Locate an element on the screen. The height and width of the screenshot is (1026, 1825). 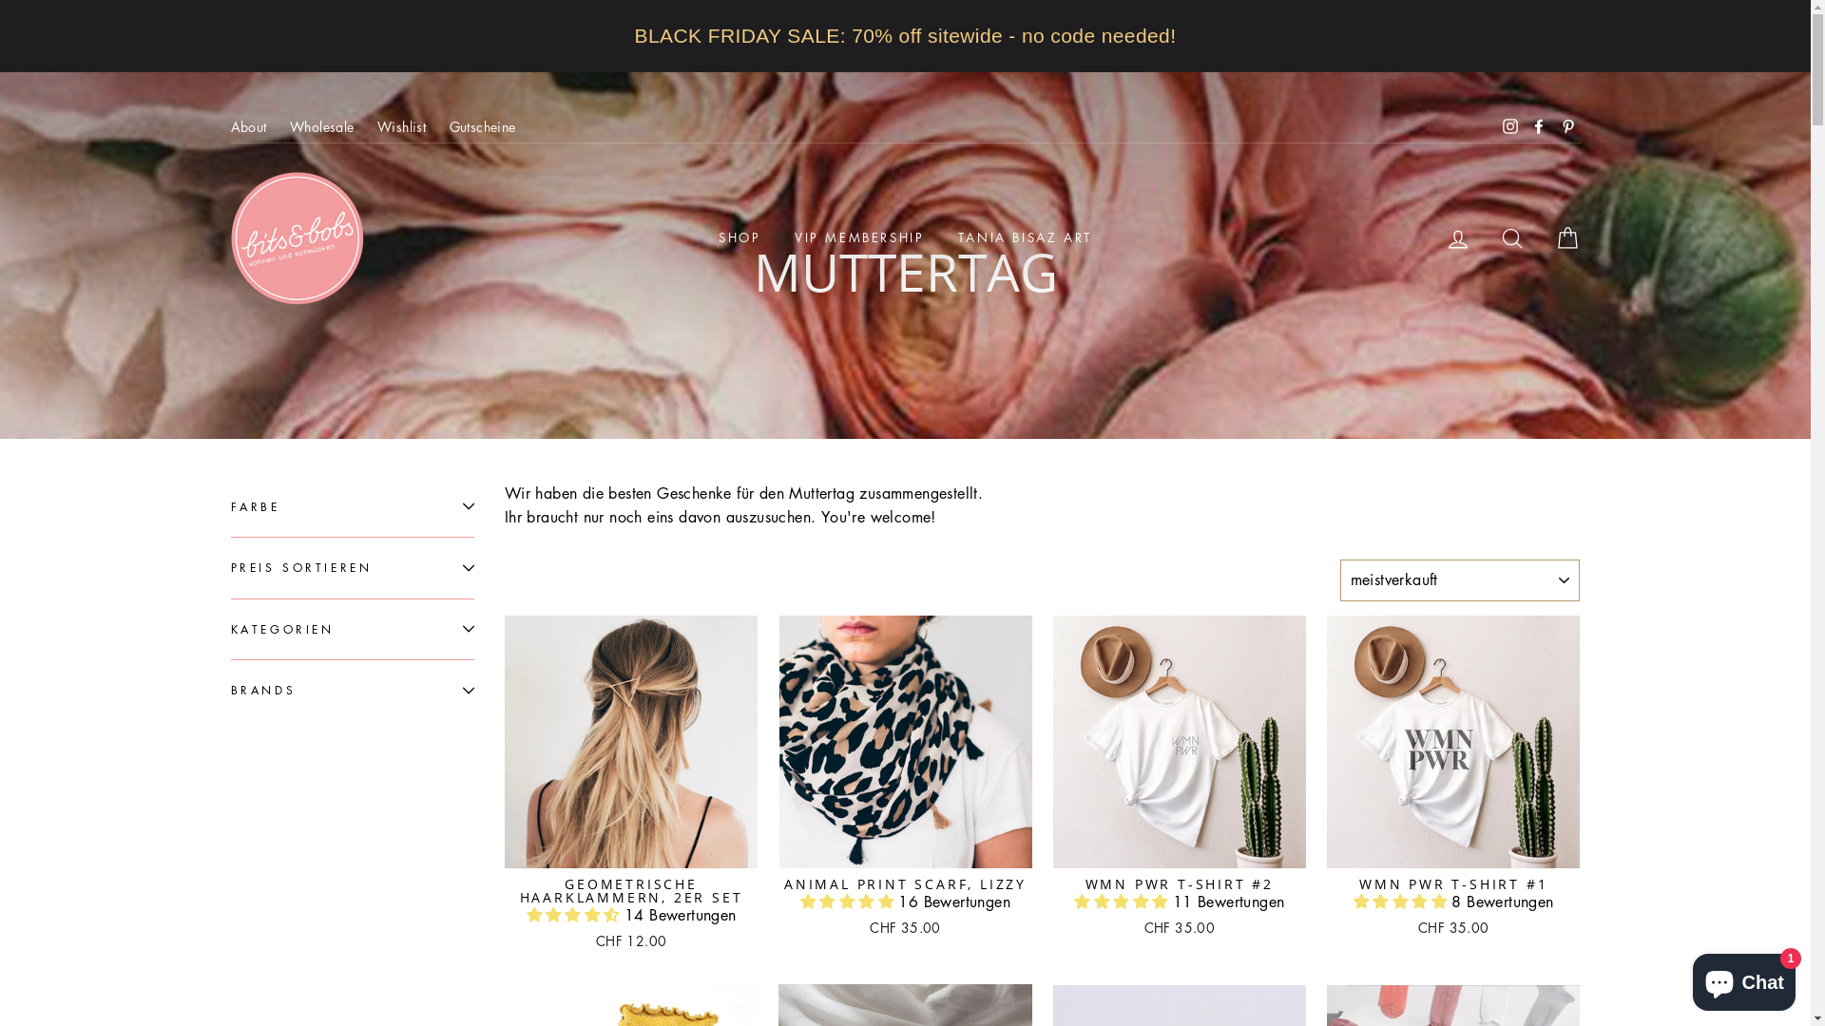
BRANDS is located at coordinates (352, 690).